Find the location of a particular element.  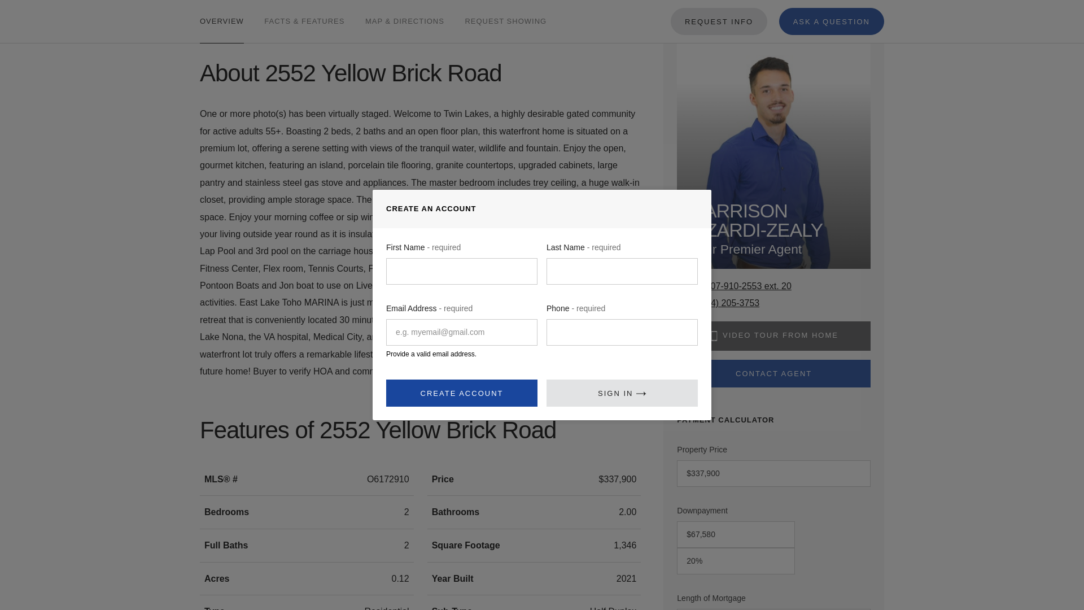

REQUEST INFO is located at coordinates (719, 7).